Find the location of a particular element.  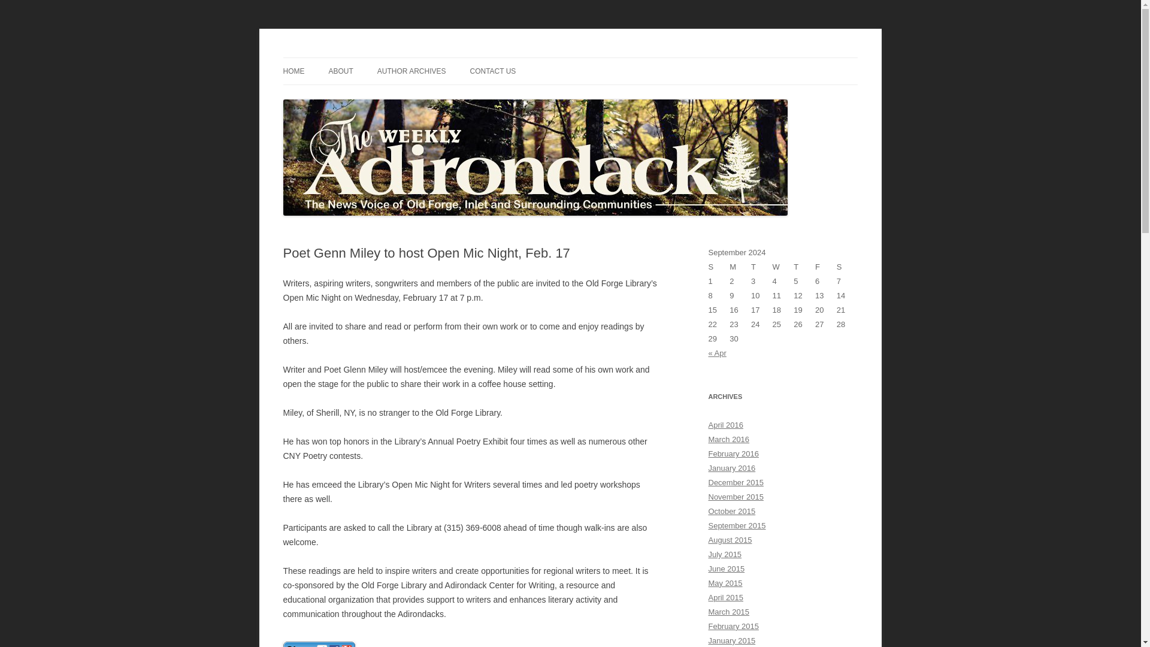

AUTHOR ARCHIVES is located at coordinates (411, 71).